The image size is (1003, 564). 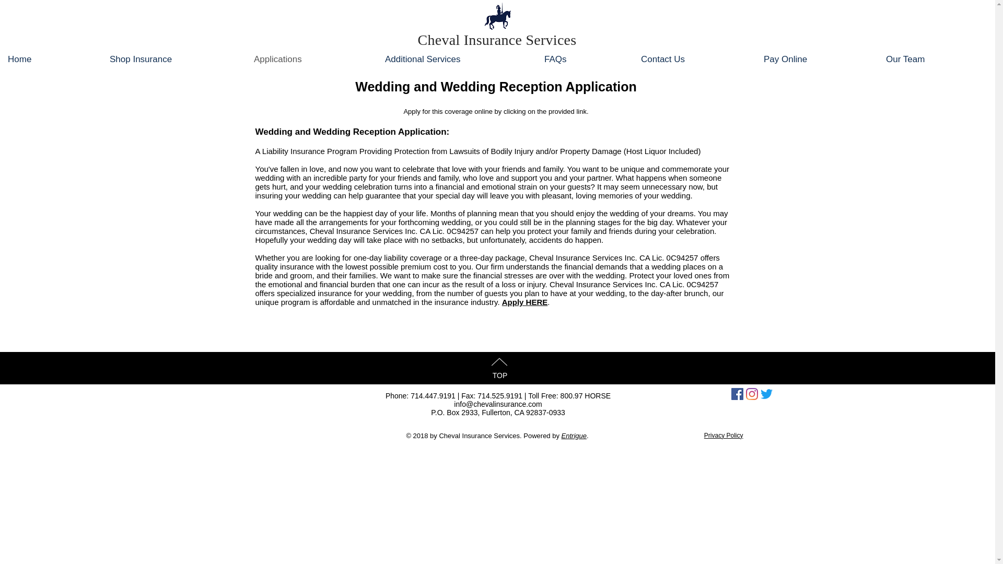 I want to click on Shop Insurance, so click(x=173, y=58).